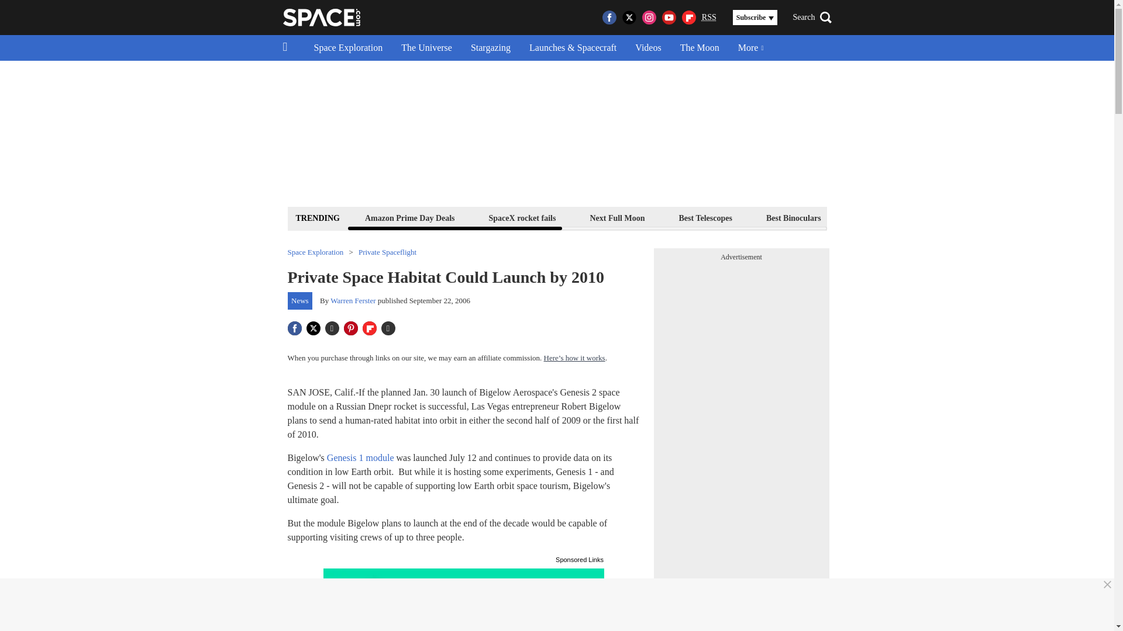  Describe the element at coordinates (709, 18) in the screenshot. I see `RSS` at that location.